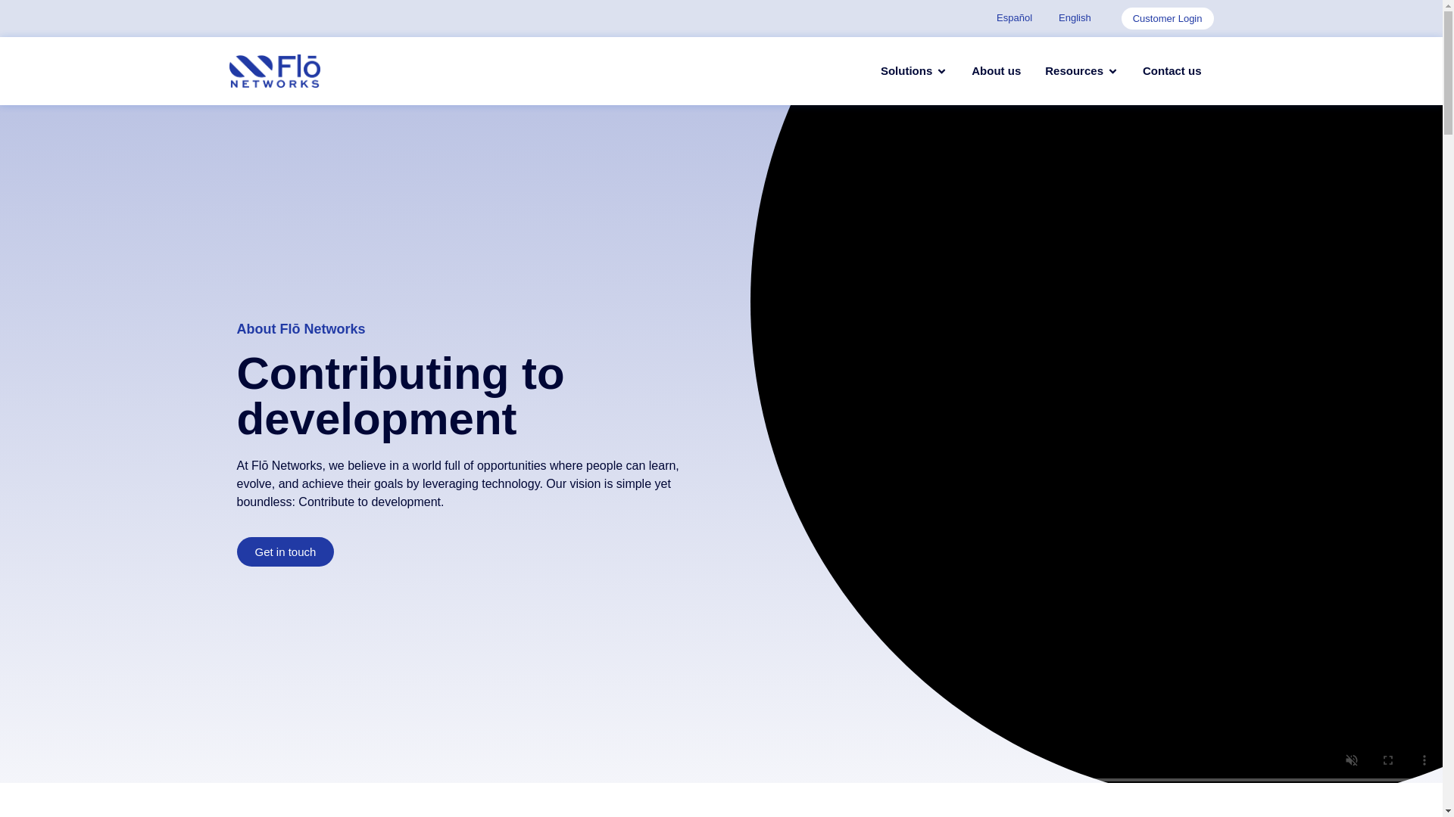 Image resolution: width=1454 pixels, height=817 pixels. Describe the element at coordinates (1172, 71) in the screenshot. I see `Contact us` at that location.